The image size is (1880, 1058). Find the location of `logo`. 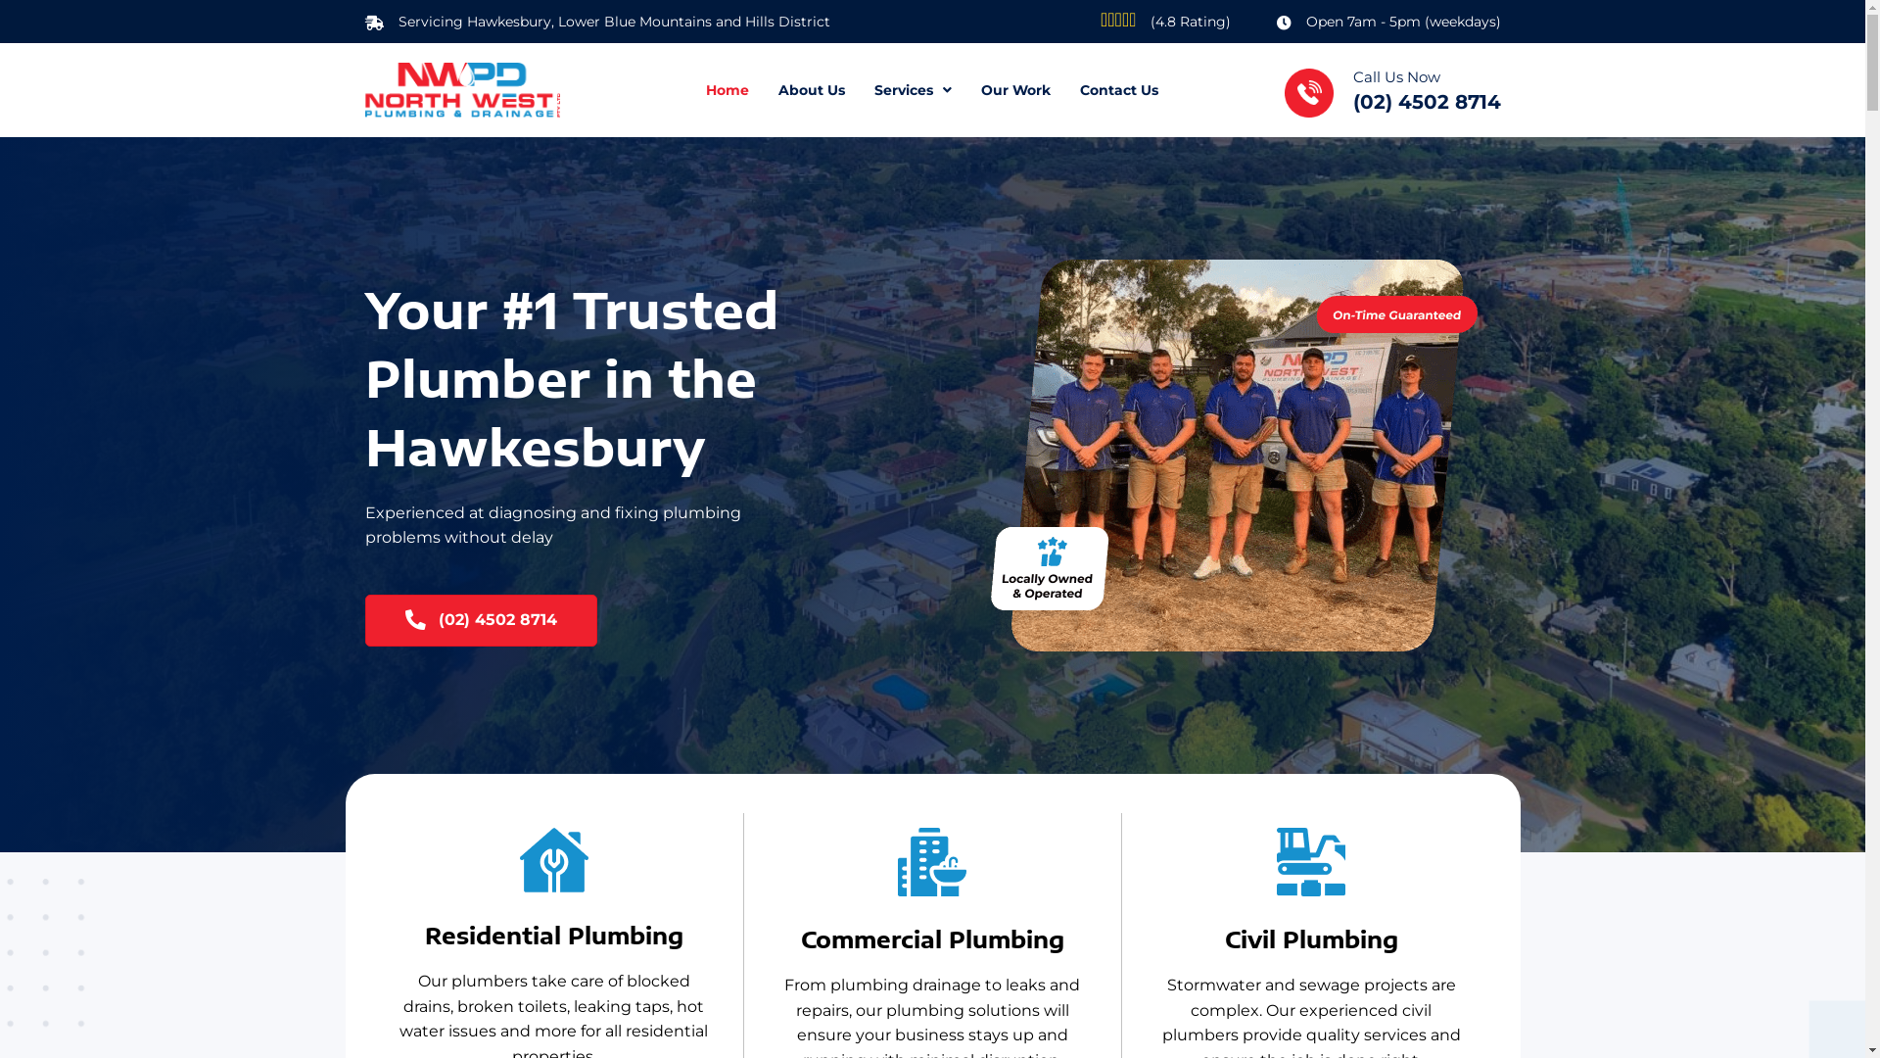

logo is located at coordinates (462, 90).